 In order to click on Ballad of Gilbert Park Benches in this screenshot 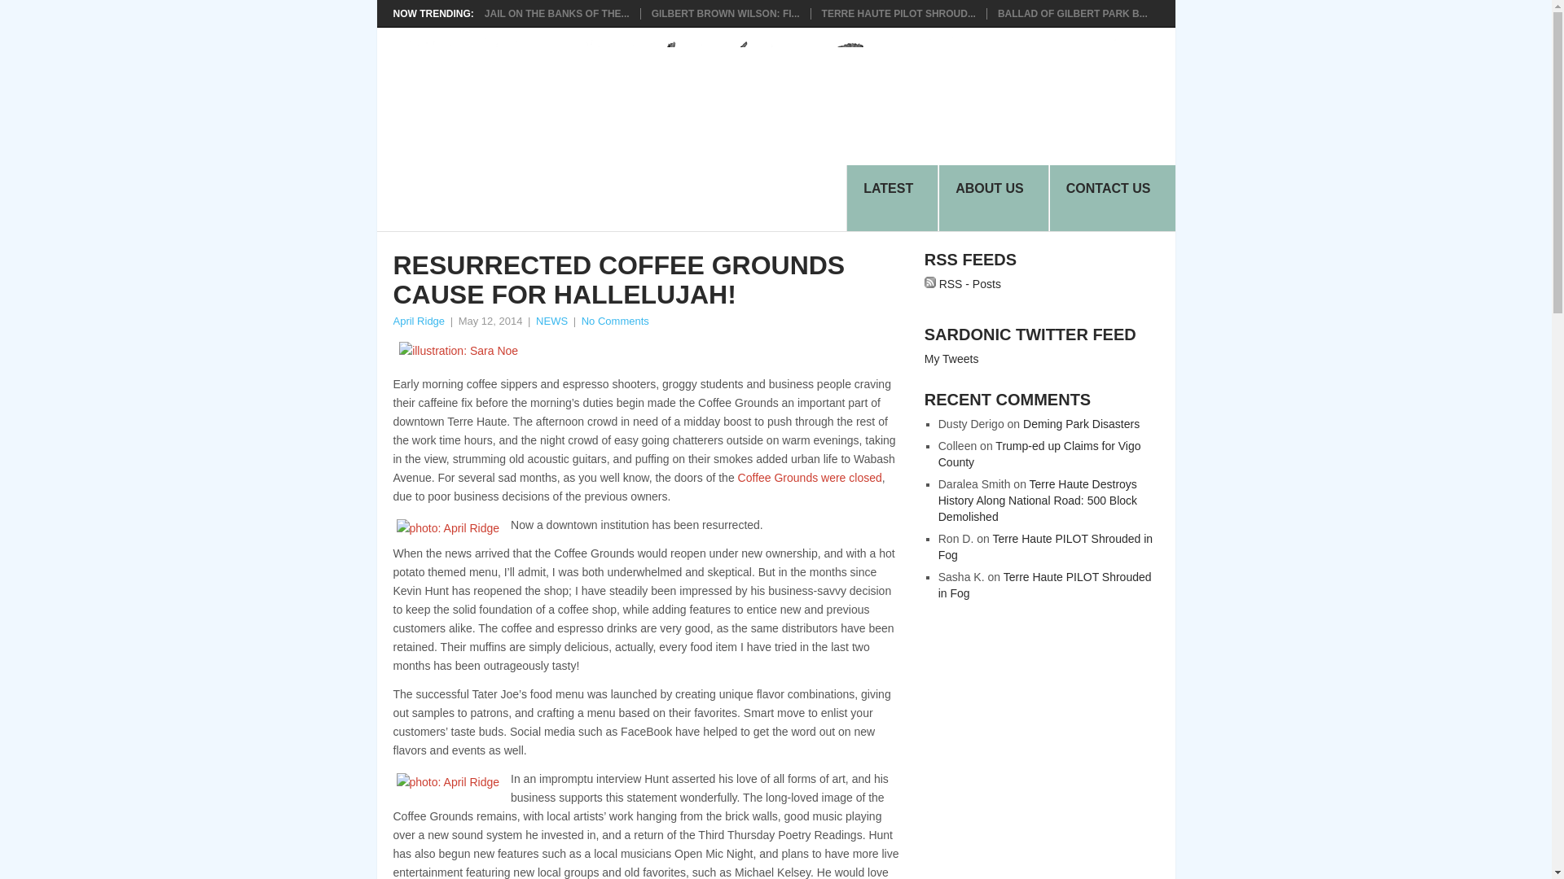, I will do `click(1072, 13)`.